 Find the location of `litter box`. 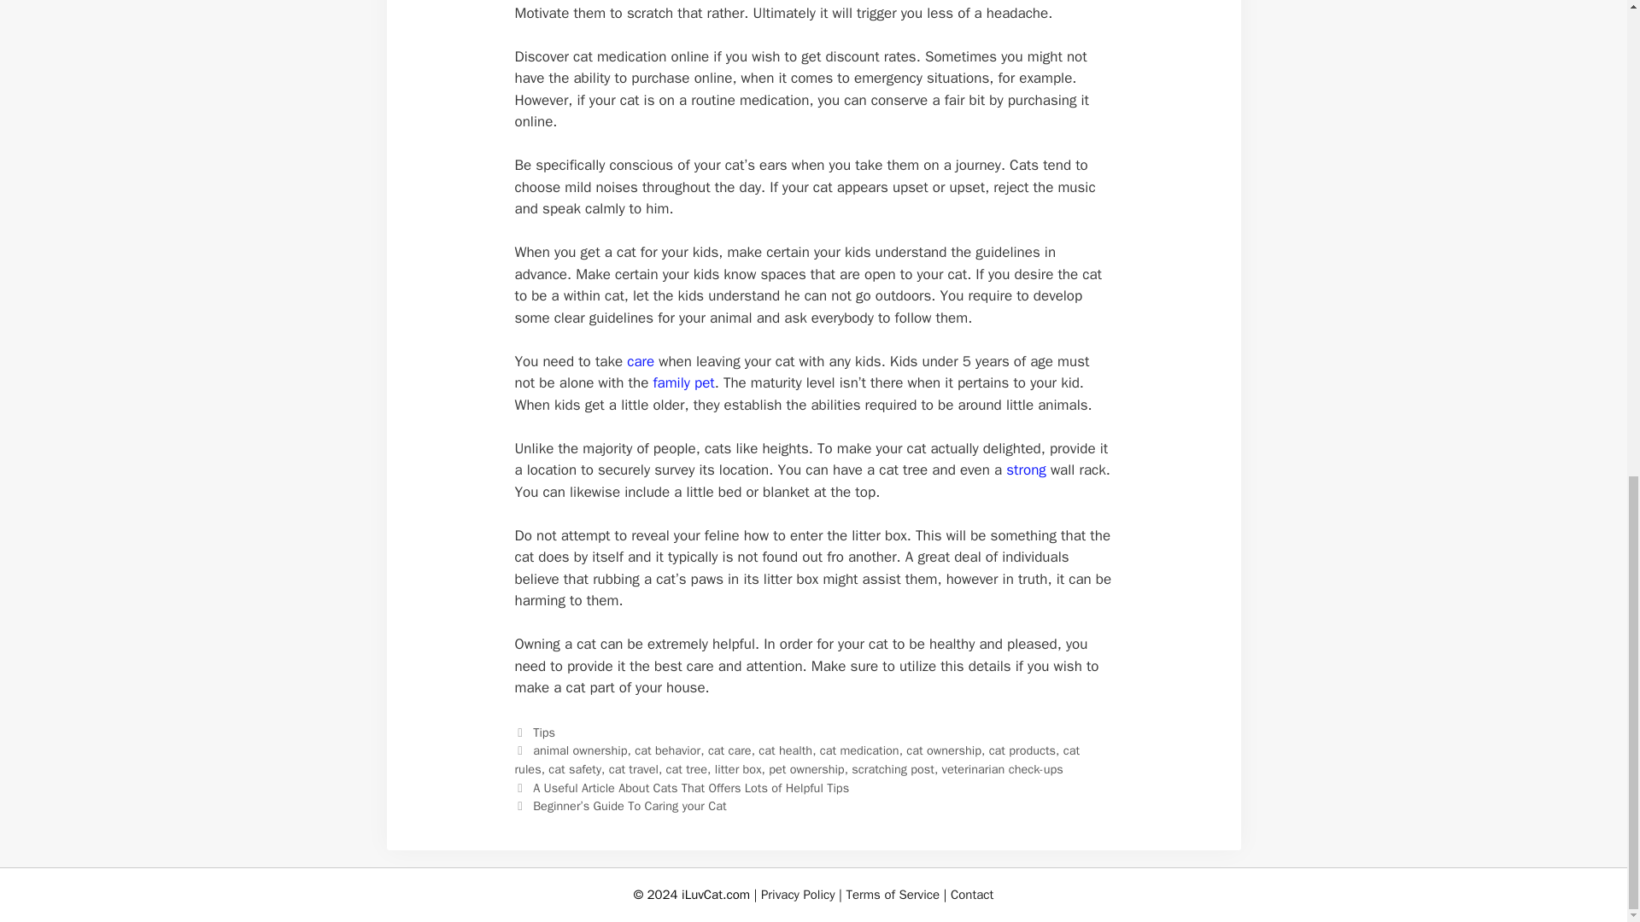

litter box is located at coordinates (738, 769).